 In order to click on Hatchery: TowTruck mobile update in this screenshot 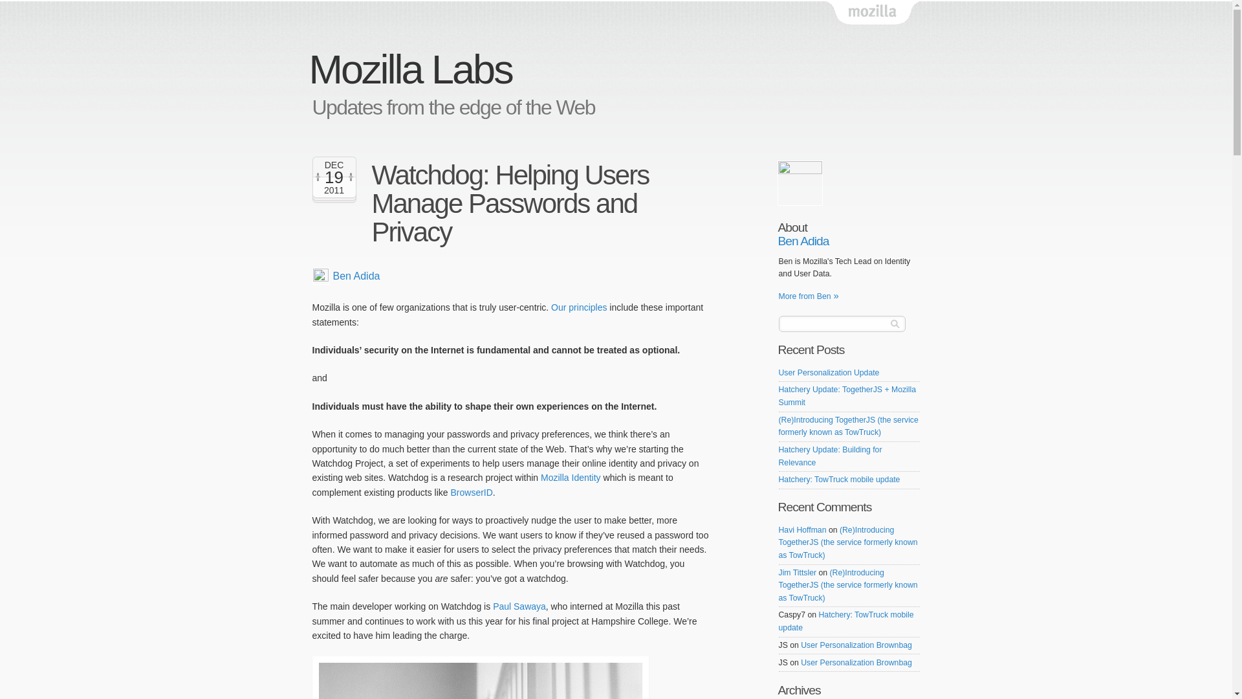, I will do `click(846, 621)`.